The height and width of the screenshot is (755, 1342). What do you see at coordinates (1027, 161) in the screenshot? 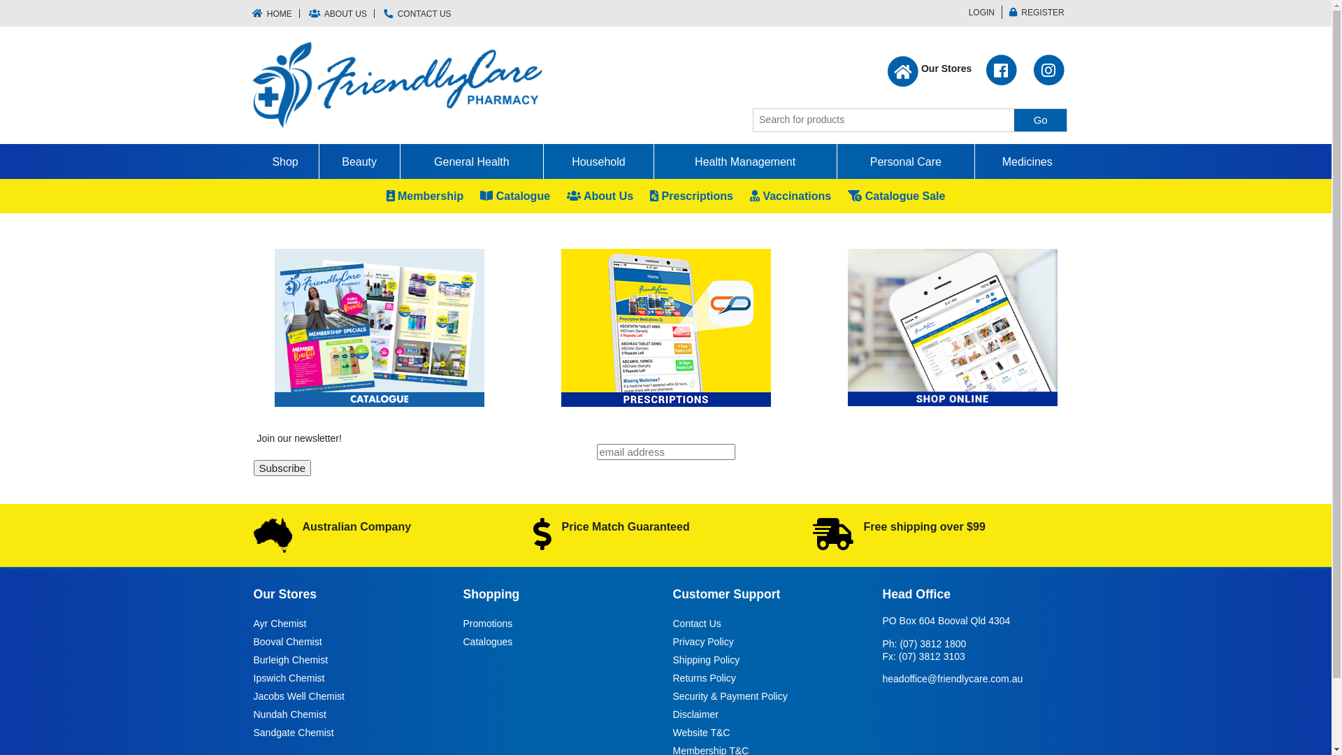
I see `Medicines` at bounding box center [1027, 161].